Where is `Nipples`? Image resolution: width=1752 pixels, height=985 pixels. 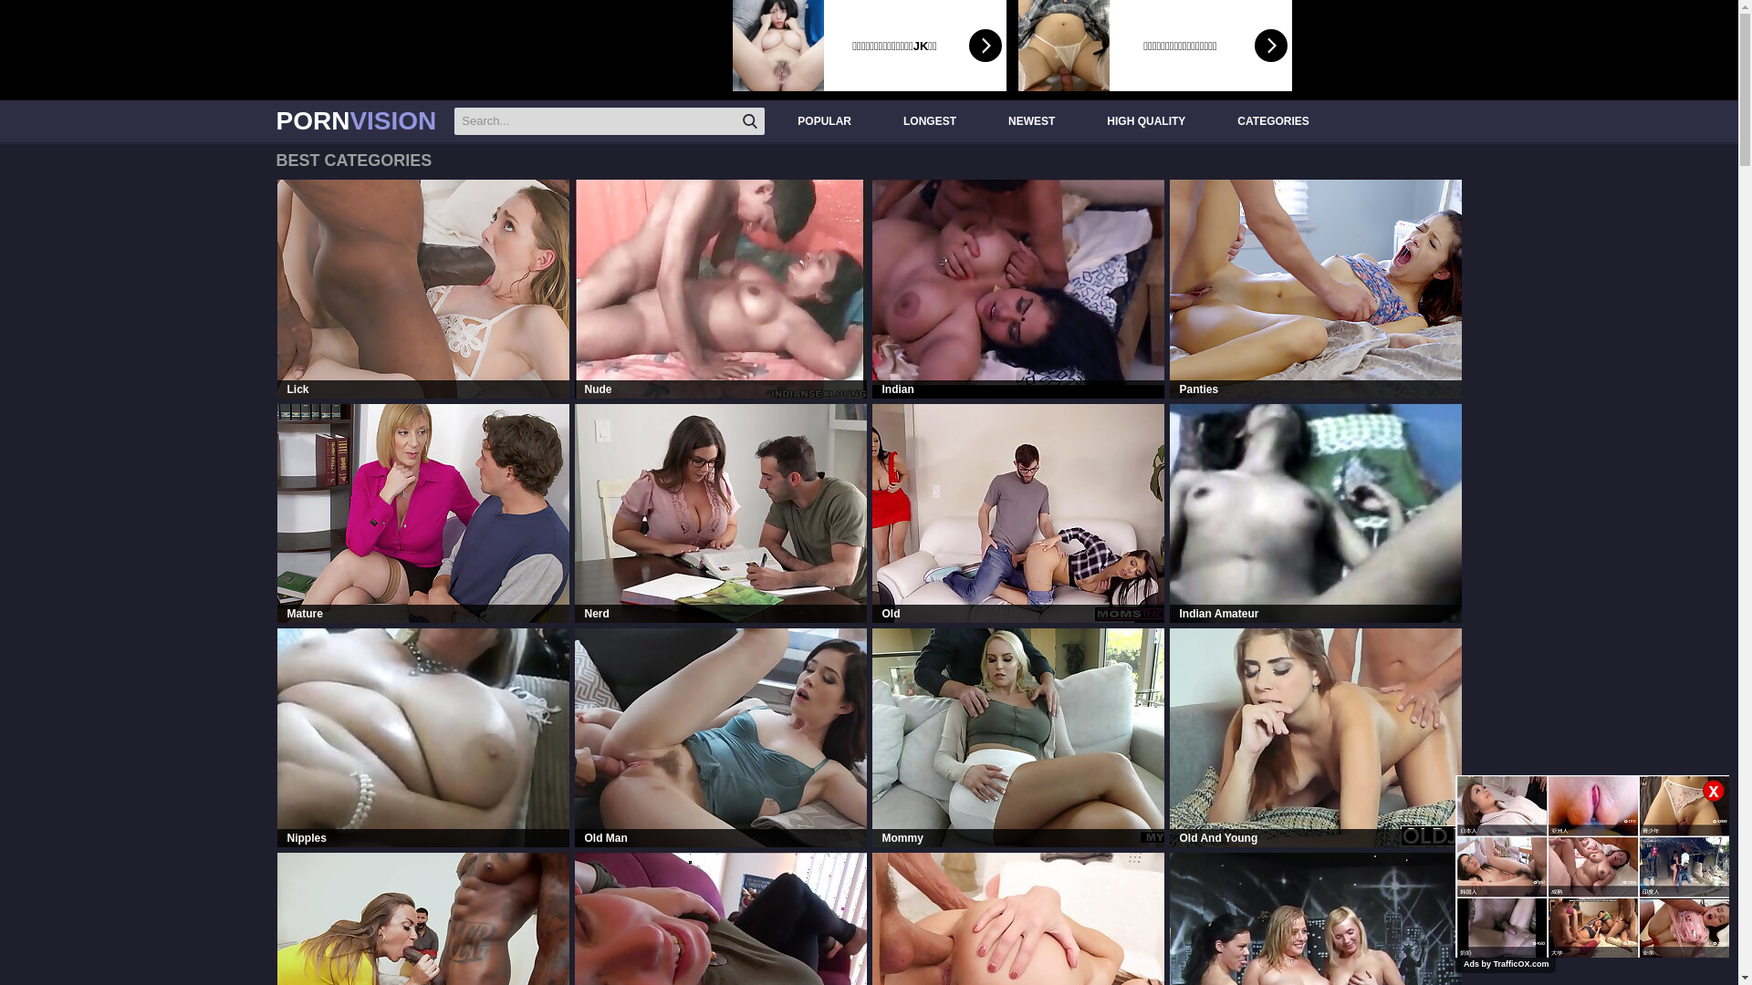
Nipples is located at coordinates (423, 738).